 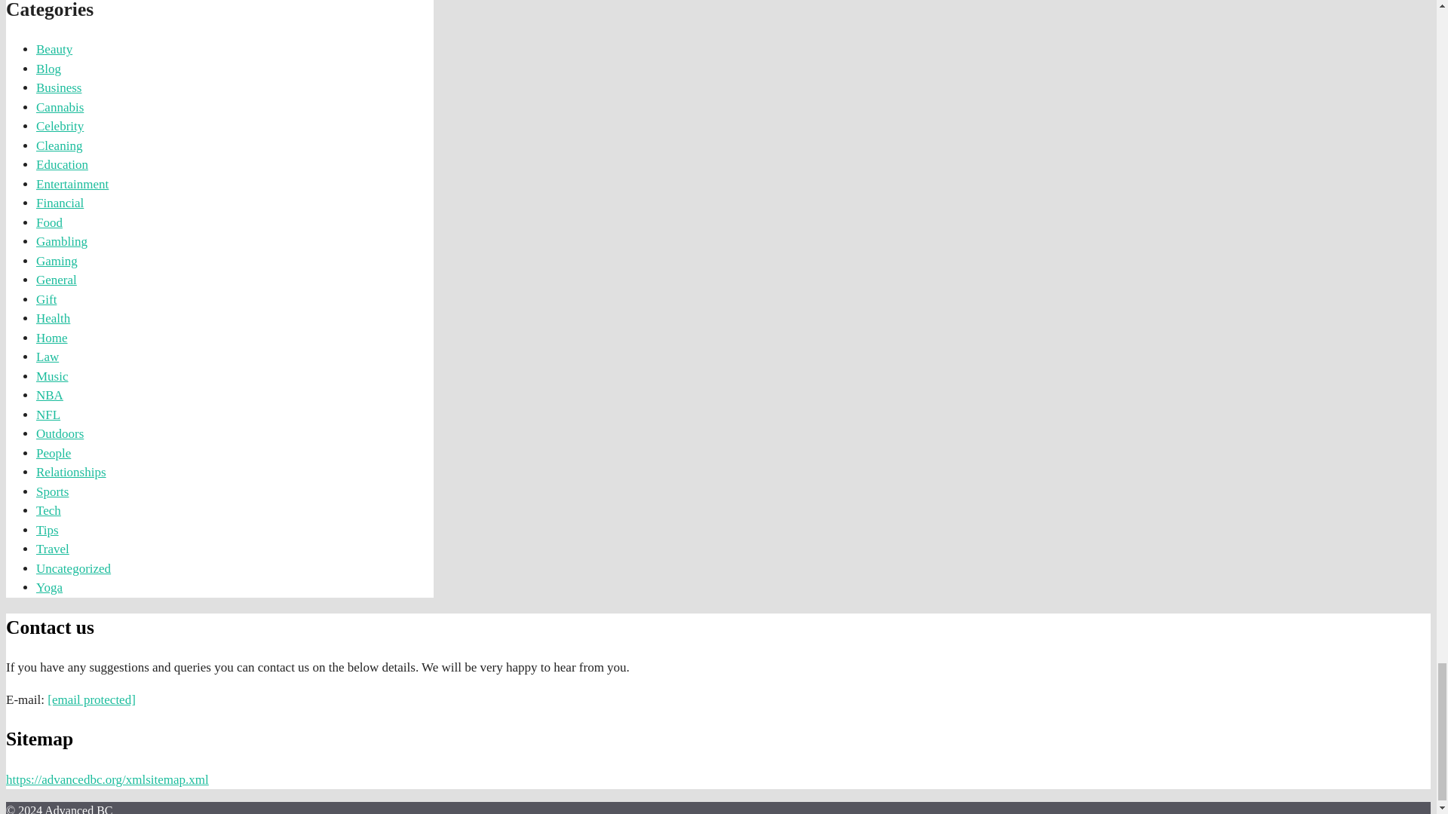 What do you see at coordinates (54, 49) in the screenshot?
I see `Beauty` at bounding box center [54, 49].